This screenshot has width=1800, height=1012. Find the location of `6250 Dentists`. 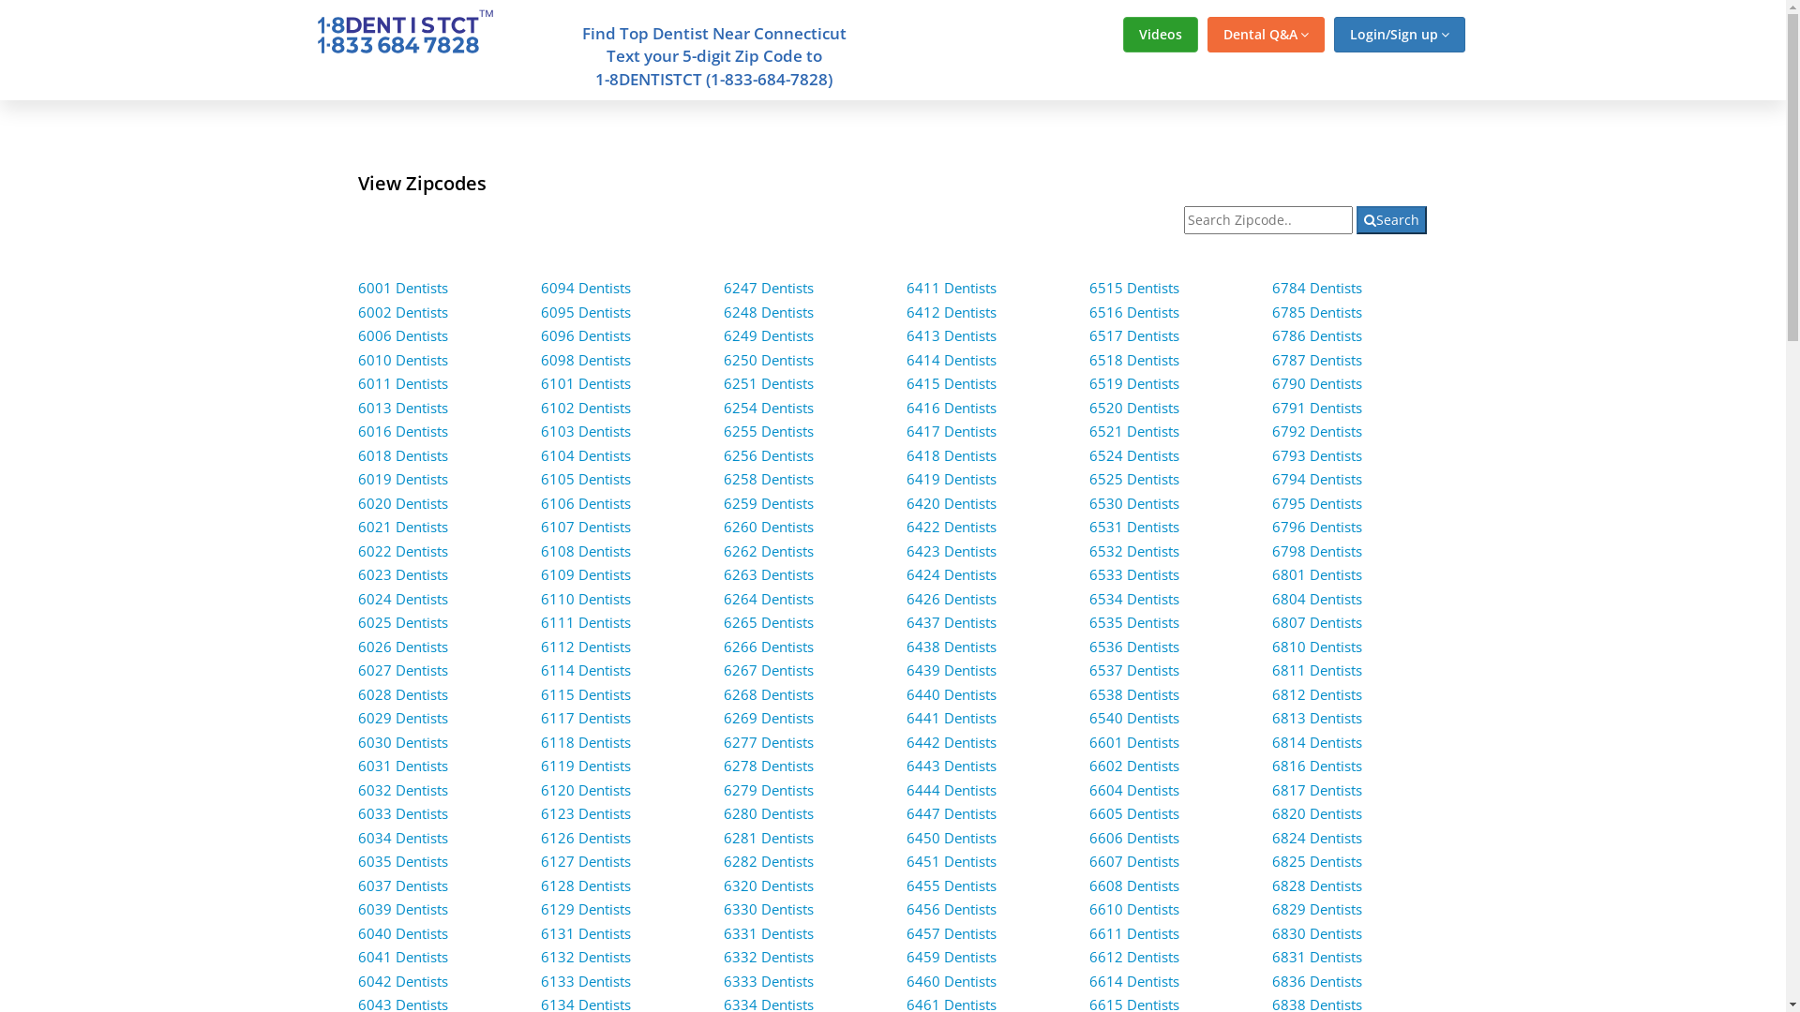

6250 Dentists is located at coordinates (769, 360).